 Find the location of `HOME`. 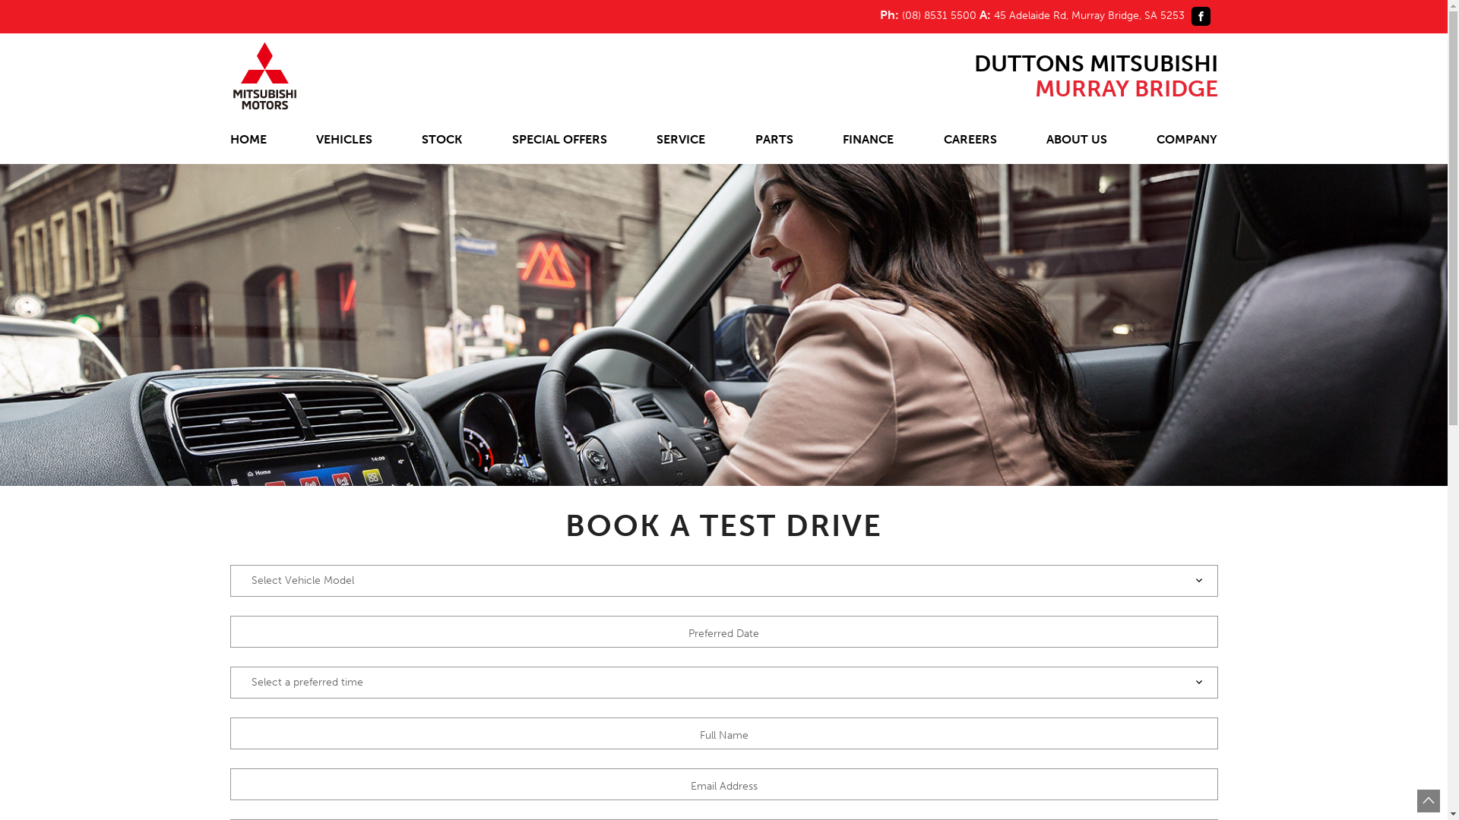

HOME is located at coordinates (248, 141).